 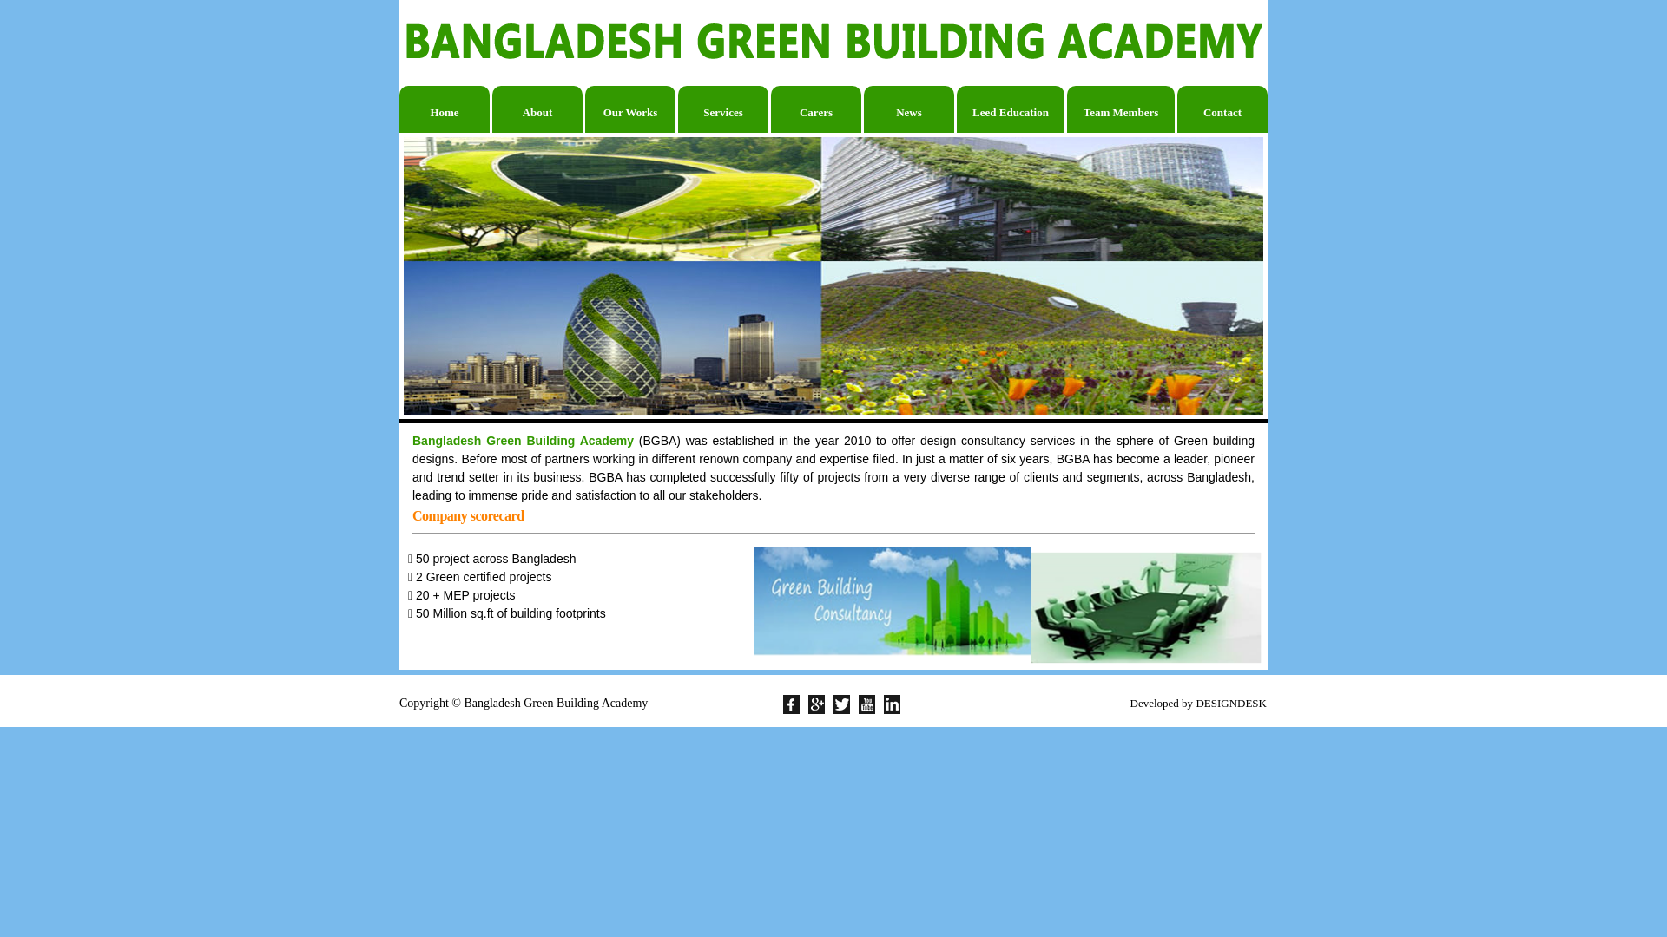 I want to click on Team Members, so click(x=1121, y=109).